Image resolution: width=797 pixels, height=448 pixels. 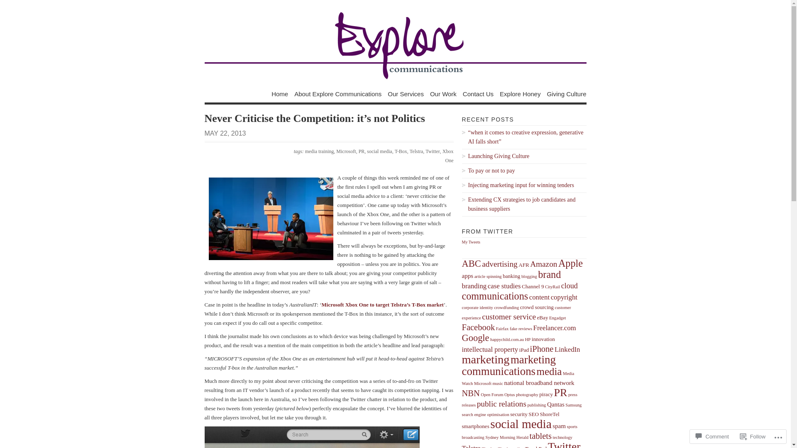 What do you see at coordinates (524, 171) in the screenshot?
I see `To pay or not to pay` at bounding box center [524, 171].